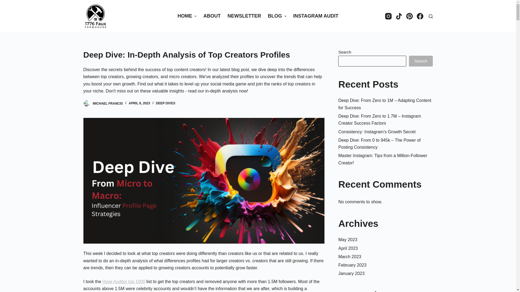 Image resolution: width=520 pixels, height=292 pixels. What do you see at coordinates (352, 274) in the screenshot?
I see `January 2023` at bounding box center [352, 274].